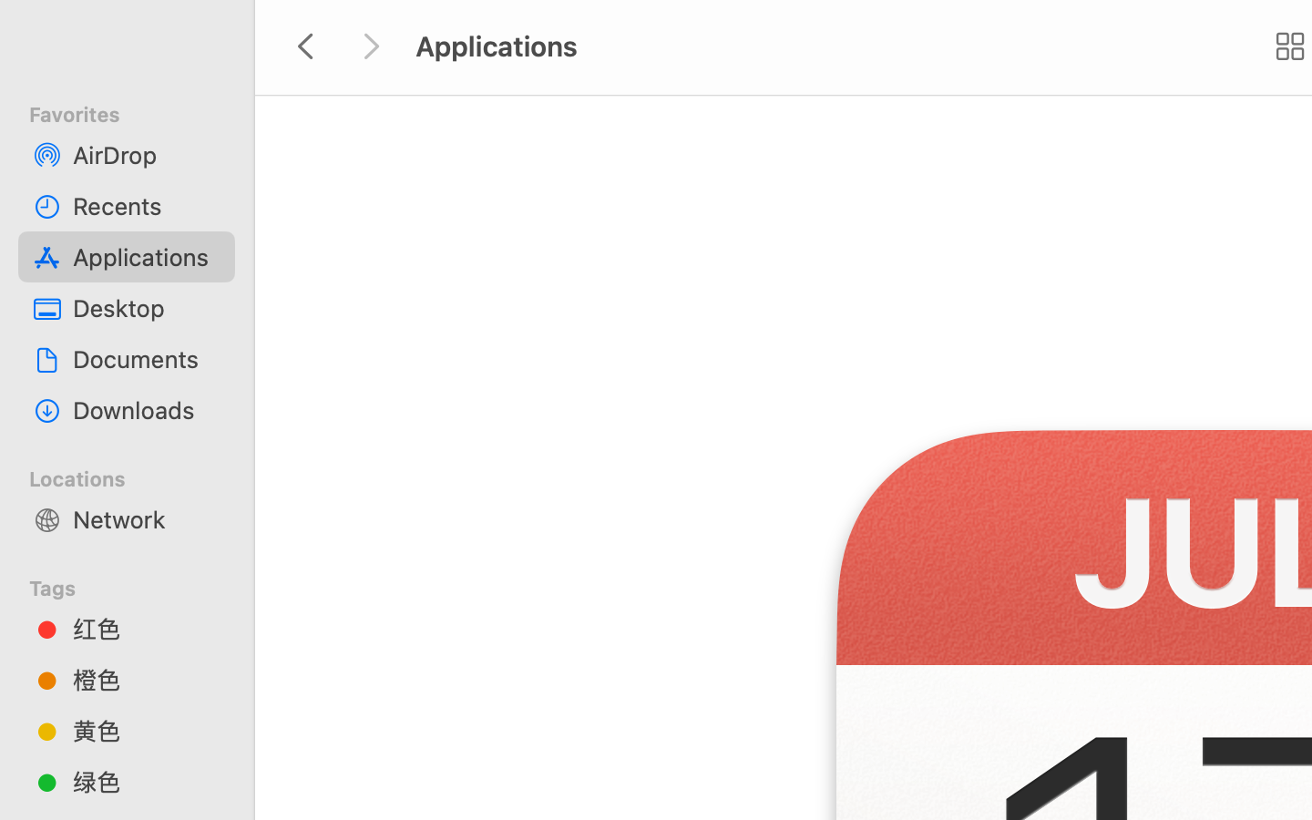  What do you see at coordinates (147, 731) in the screenshot?
I see `黄色` at bounding box center [147, 731].